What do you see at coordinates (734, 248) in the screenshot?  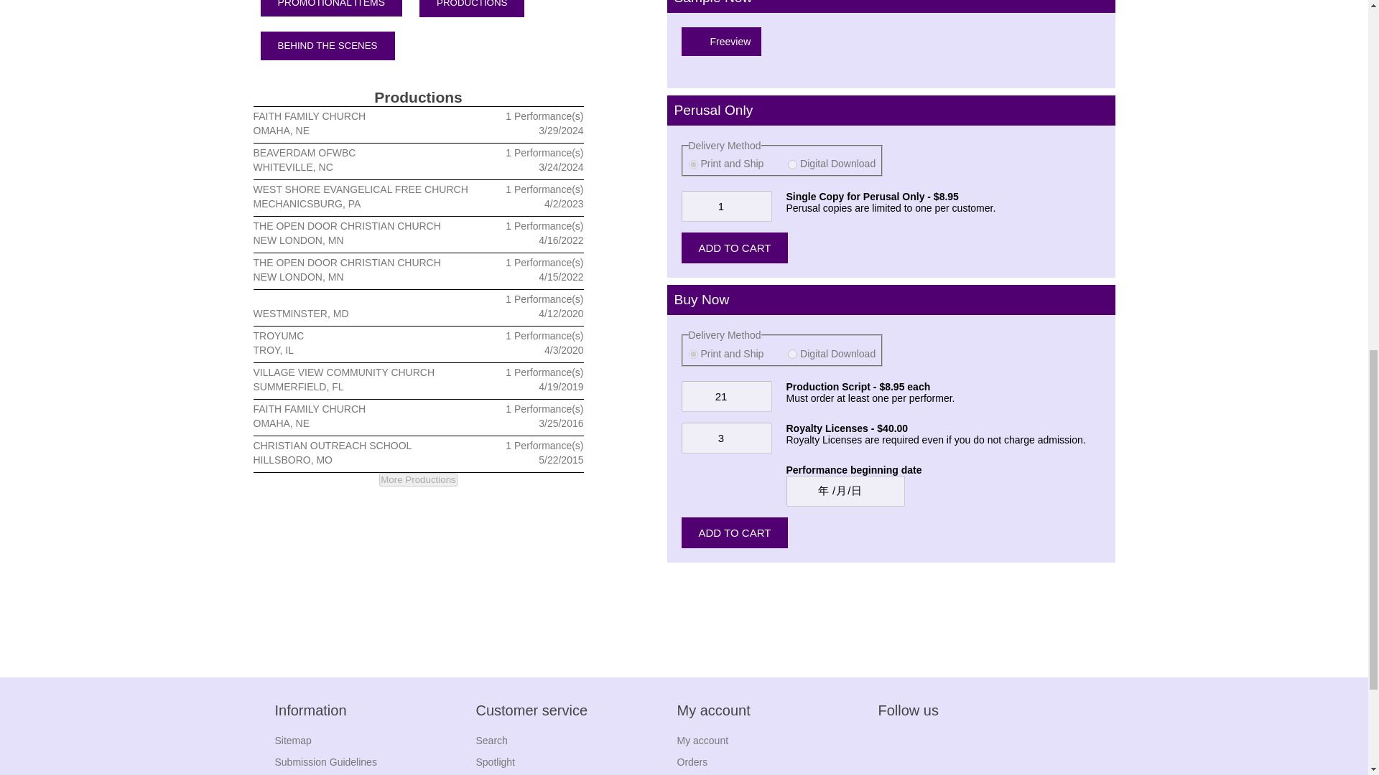 I see `Add to cart` at bounding box center [734, 248].